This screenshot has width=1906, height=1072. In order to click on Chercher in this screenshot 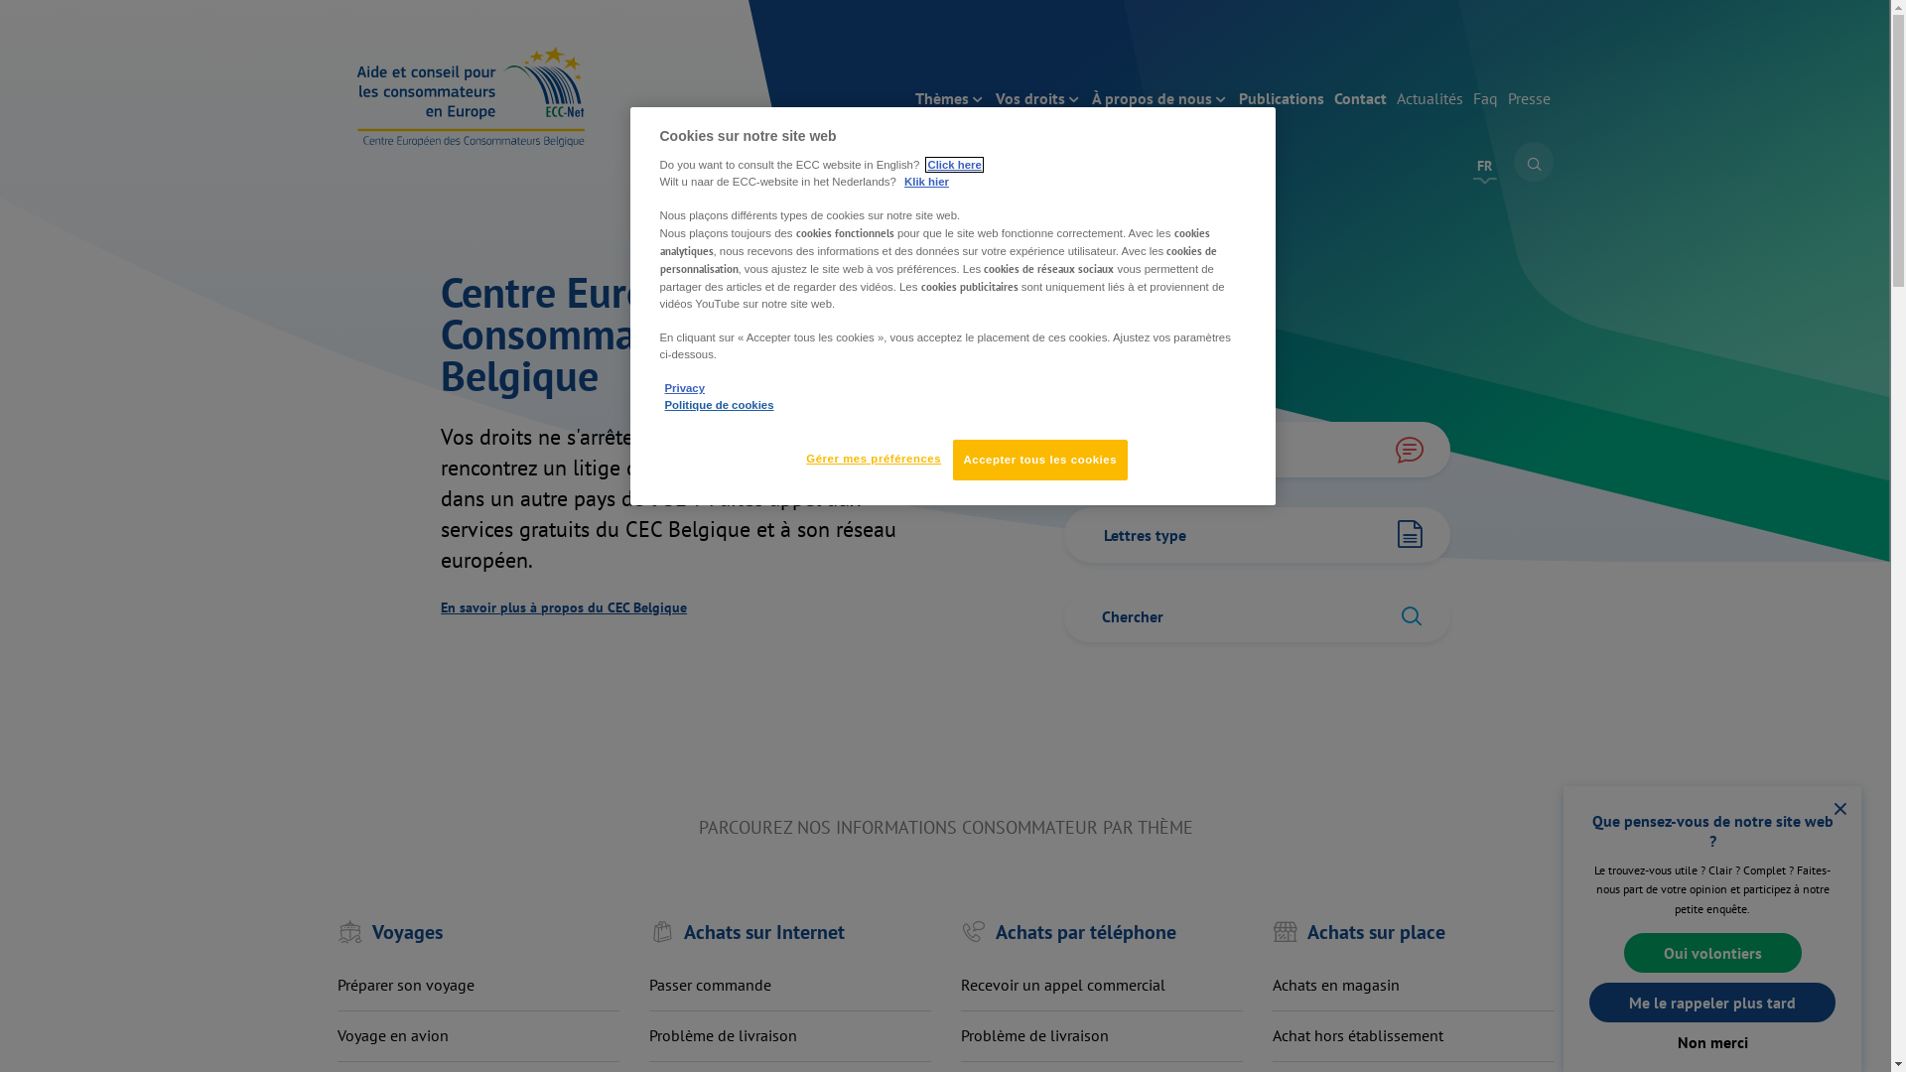, I will do `click(1534, 162)`.